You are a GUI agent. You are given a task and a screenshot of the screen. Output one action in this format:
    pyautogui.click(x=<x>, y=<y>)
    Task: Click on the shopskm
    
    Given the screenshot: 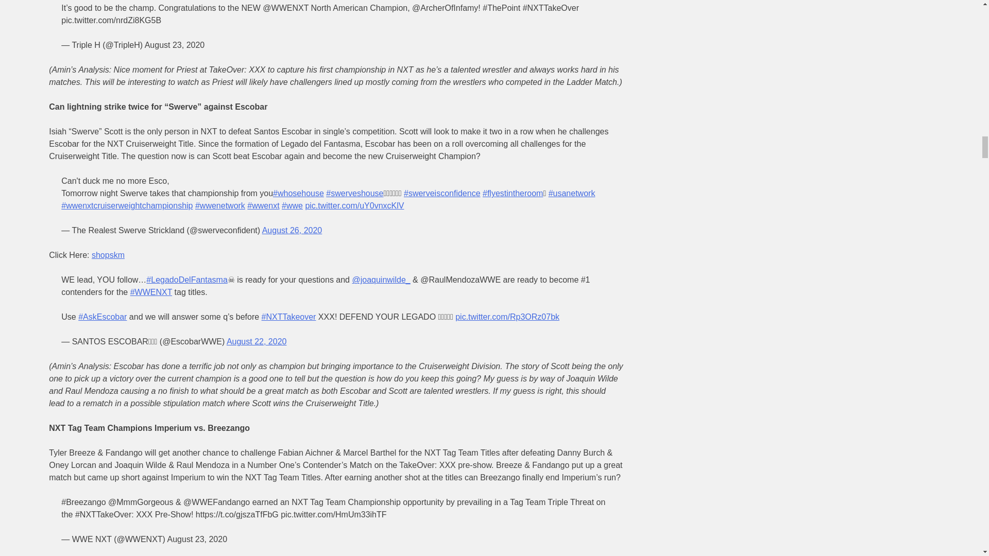 What is the action you would take?
    pyautogui.click(x=108, y=255)
    